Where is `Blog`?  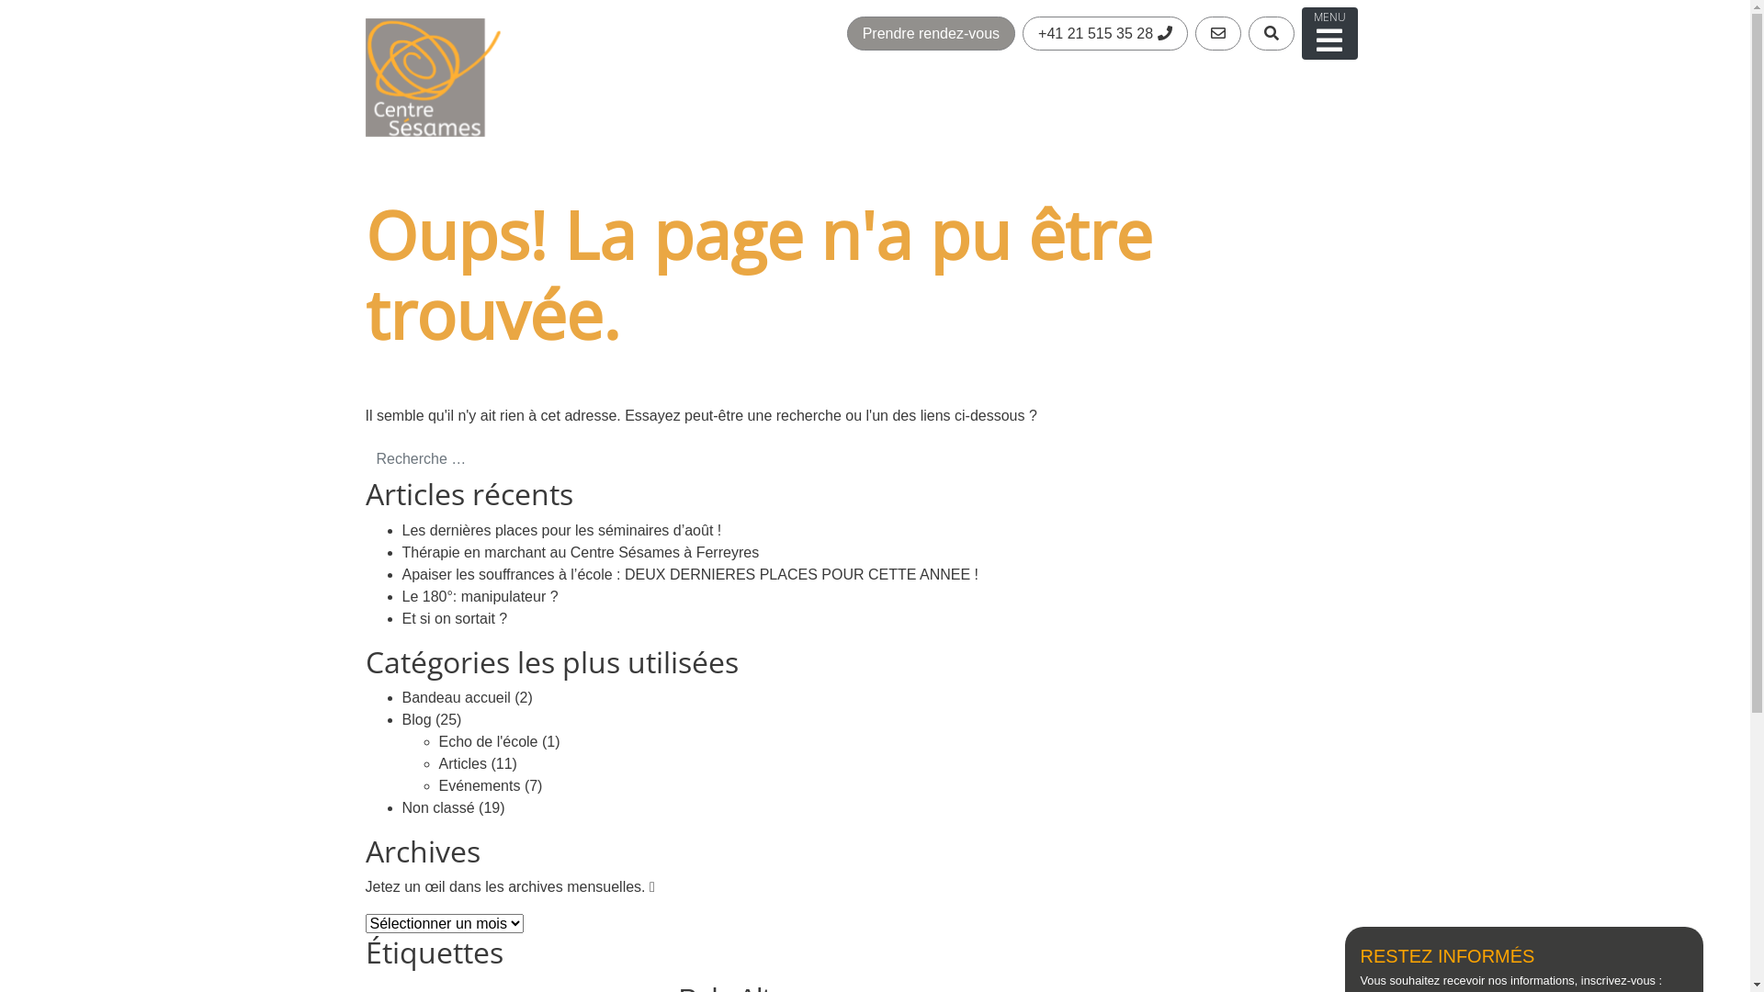 Blog is located at coordinates (417, 720).